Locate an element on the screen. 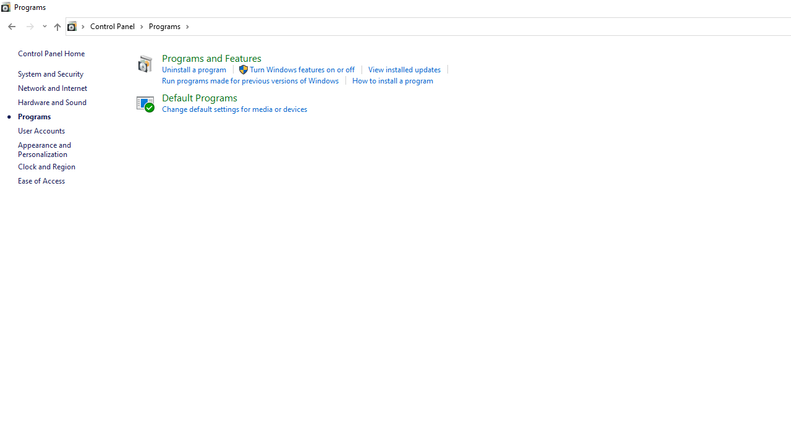 The image size is (791, 445). Control Panel is located at coordinates (117, 26).